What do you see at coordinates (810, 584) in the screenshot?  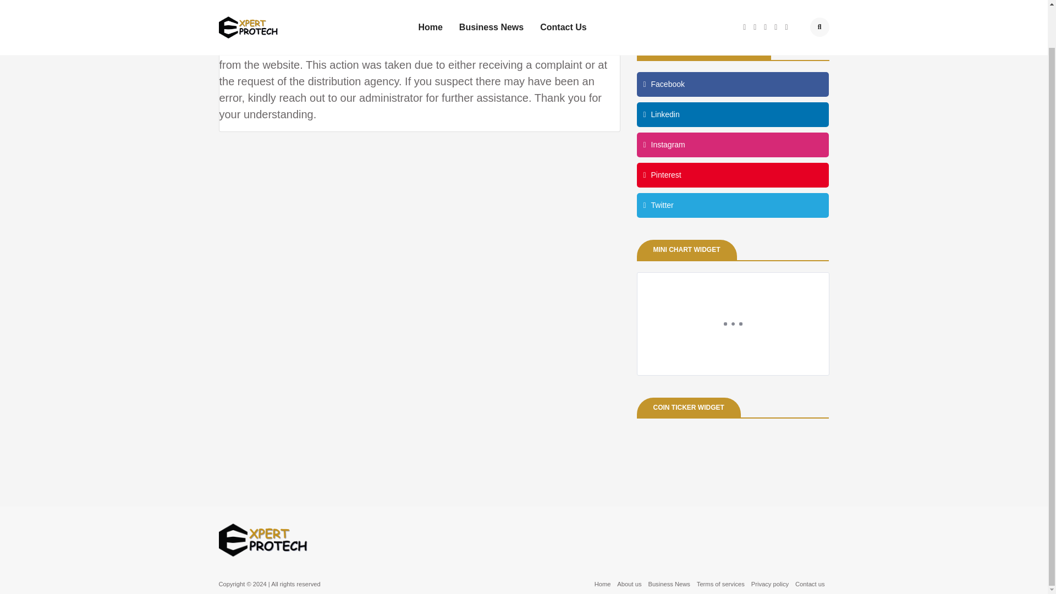 I see `Contact us` at bounding box center [810, 584].